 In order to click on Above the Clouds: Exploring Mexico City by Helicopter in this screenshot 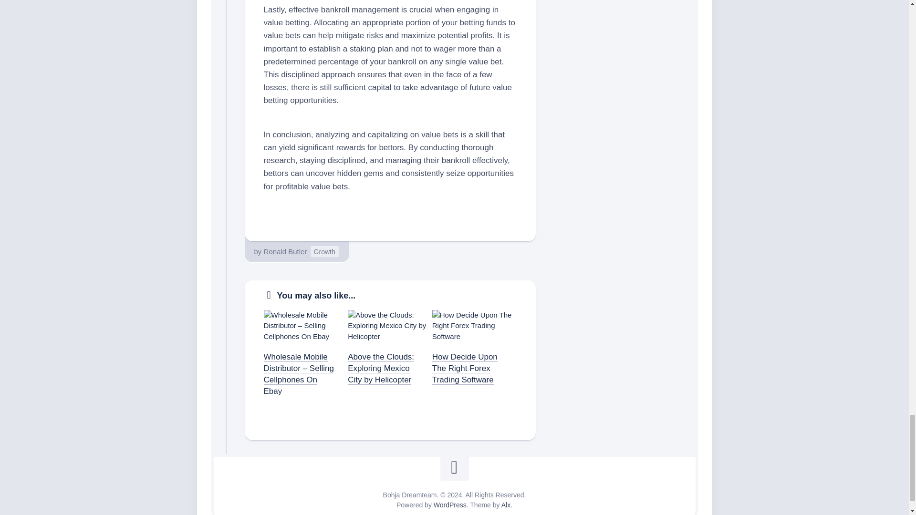, I will do `click(381, 368)`.